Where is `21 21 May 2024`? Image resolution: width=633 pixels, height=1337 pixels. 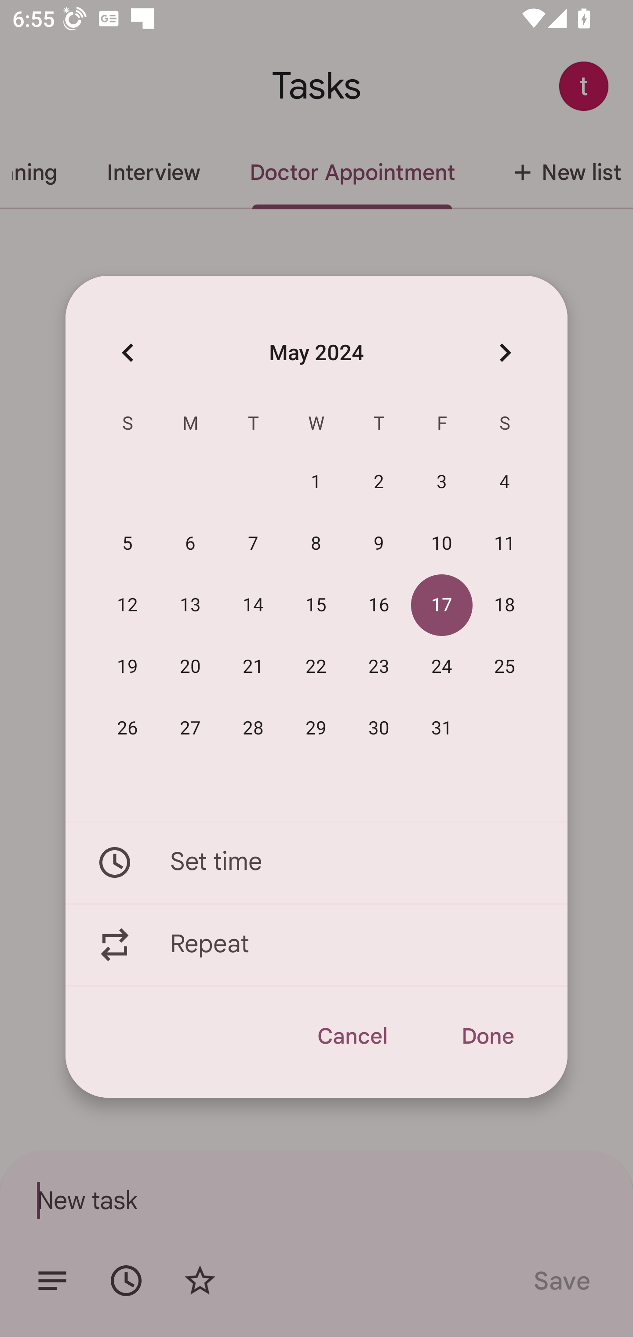
21 21 May 2024 is located at coordinates (253, 667).